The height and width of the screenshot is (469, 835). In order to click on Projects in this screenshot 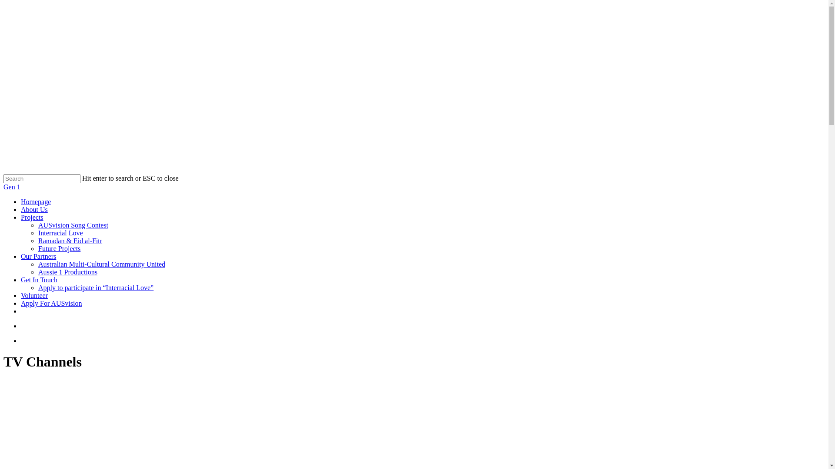, I will do `click(32, 217)`.